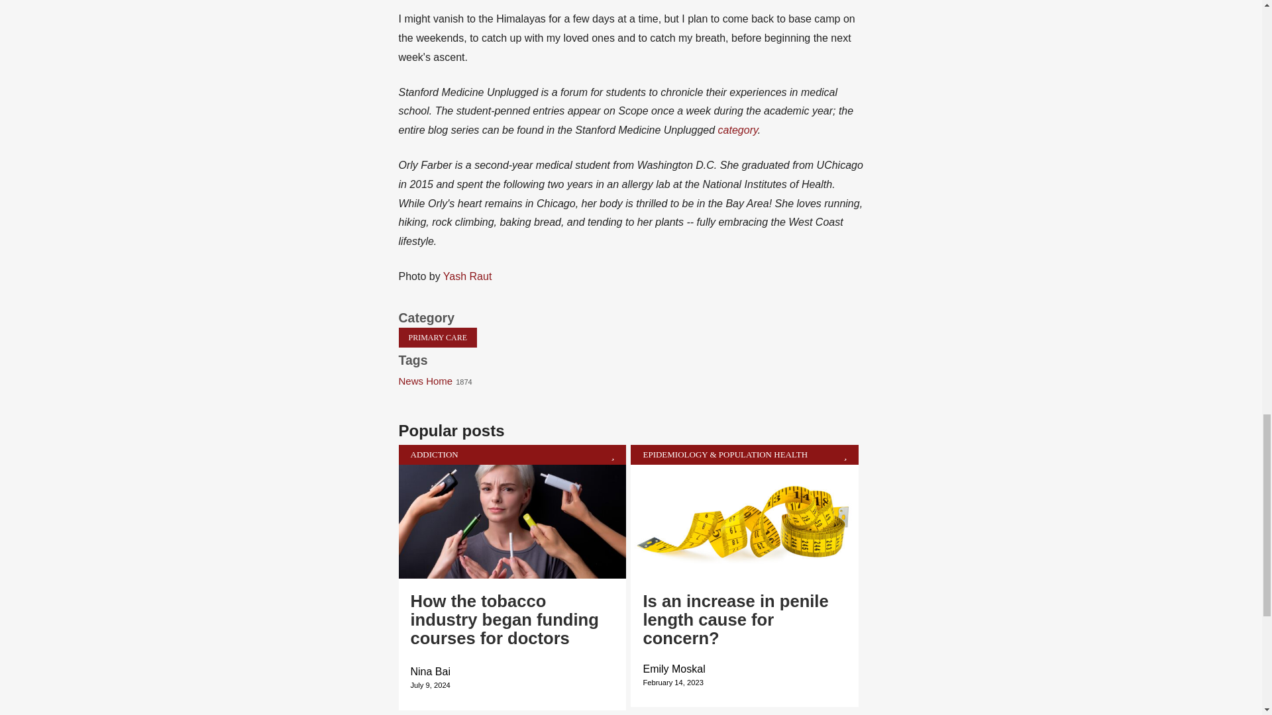 Image resolution: width=1272 pixels, height=715 pixels. Describe the element at coordinates (431, 671) in the screenshot. I see `Nina Bai` at that location.